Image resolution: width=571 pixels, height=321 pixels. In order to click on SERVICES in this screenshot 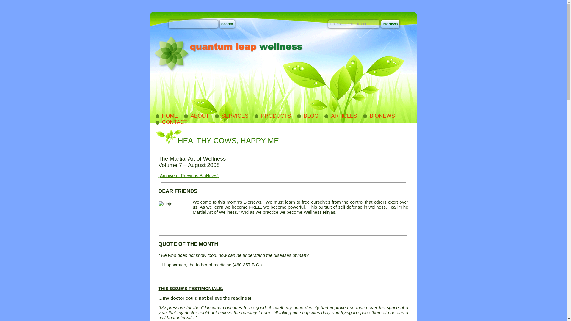, I will do `click(231, 116)`.